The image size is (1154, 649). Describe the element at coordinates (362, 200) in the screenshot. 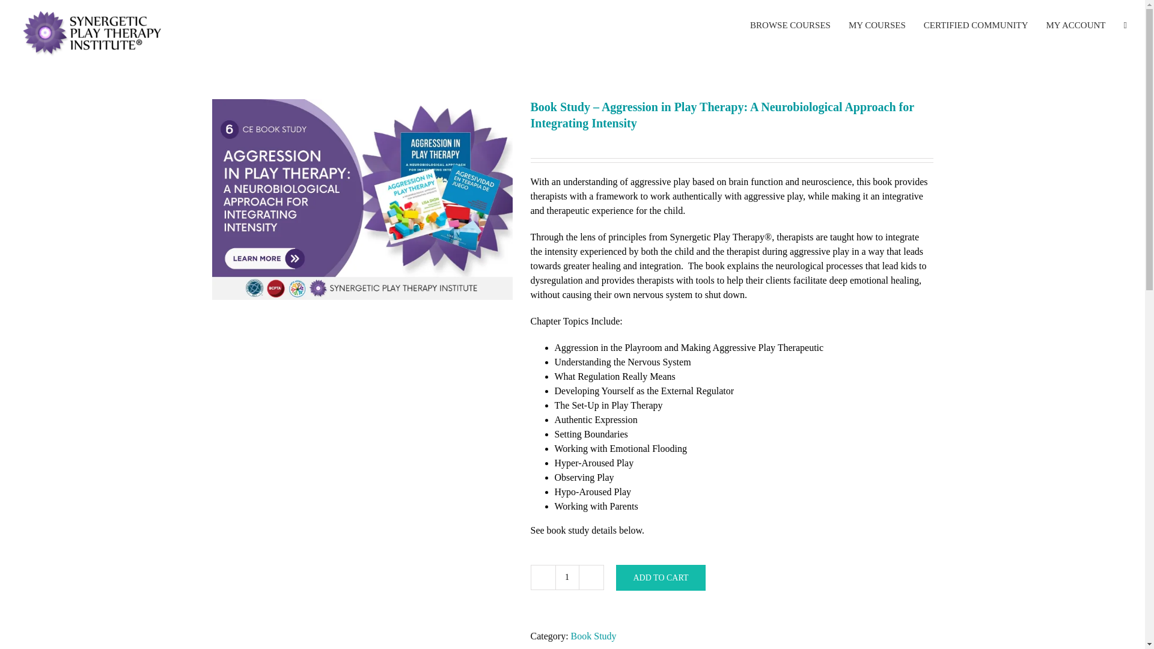

I see `Home Study Products - 1hr, 2hr, 3hr.` at that location.